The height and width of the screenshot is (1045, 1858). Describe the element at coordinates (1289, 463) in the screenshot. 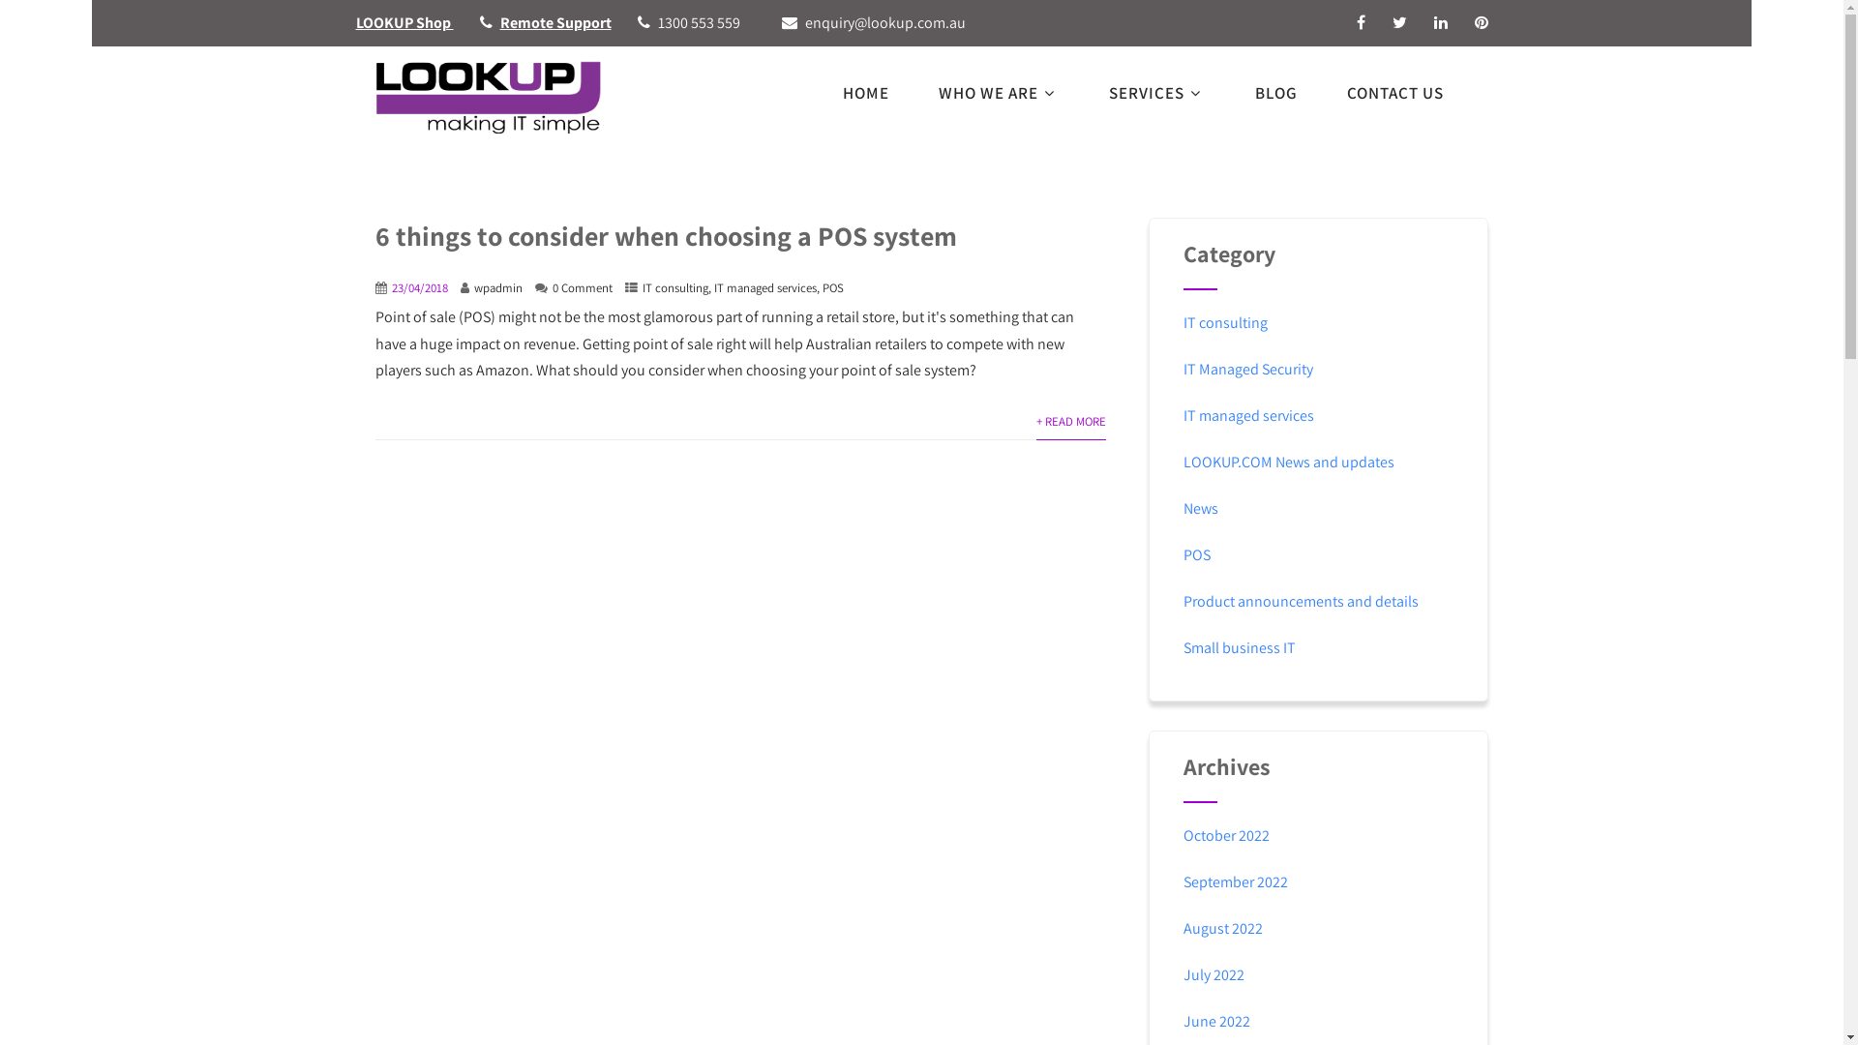

I see `LOOKUP.COM News and updates` at that location.